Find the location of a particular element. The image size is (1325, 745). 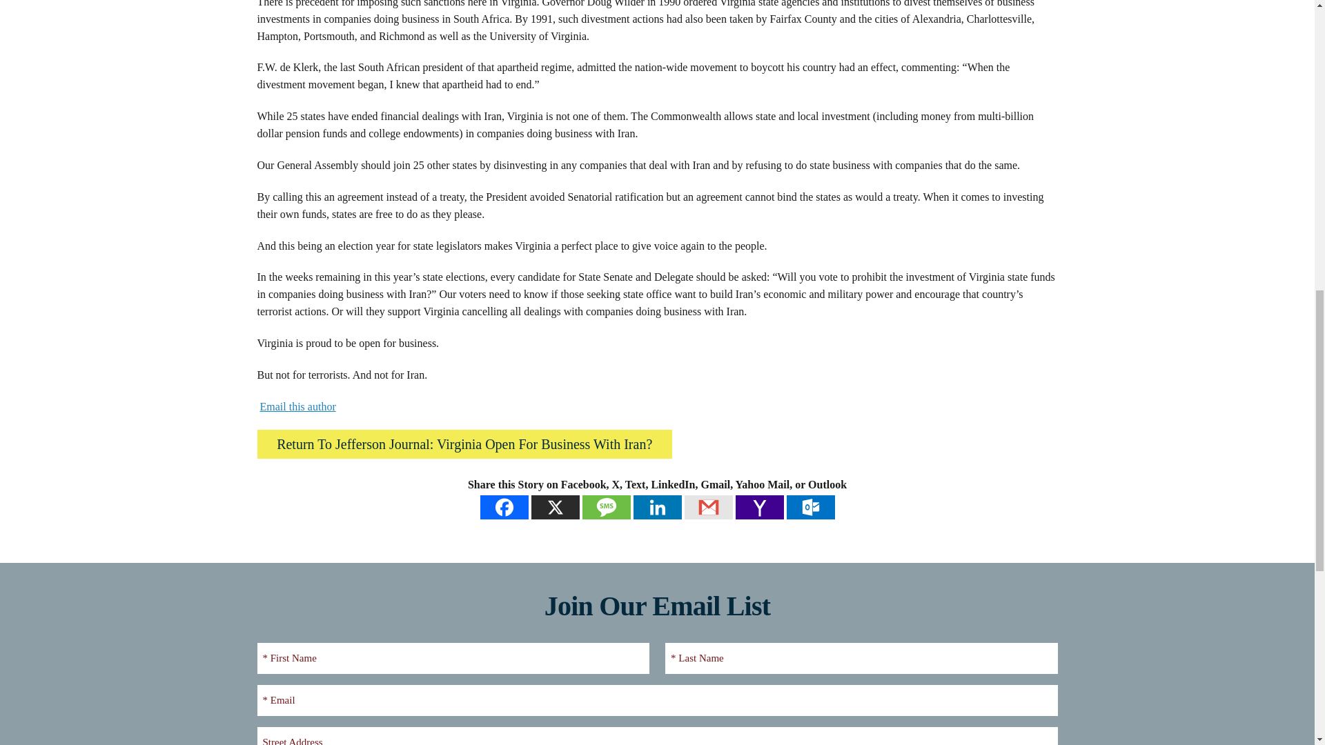

Google Gmail is located at coordinates (708, 507).